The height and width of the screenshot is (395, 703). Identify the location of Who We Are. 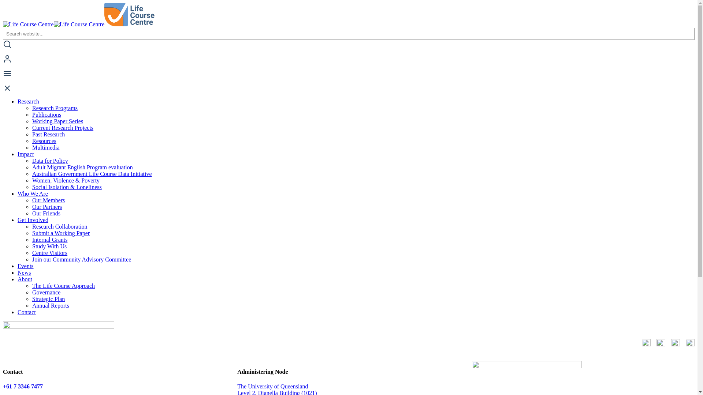
(33, 194).